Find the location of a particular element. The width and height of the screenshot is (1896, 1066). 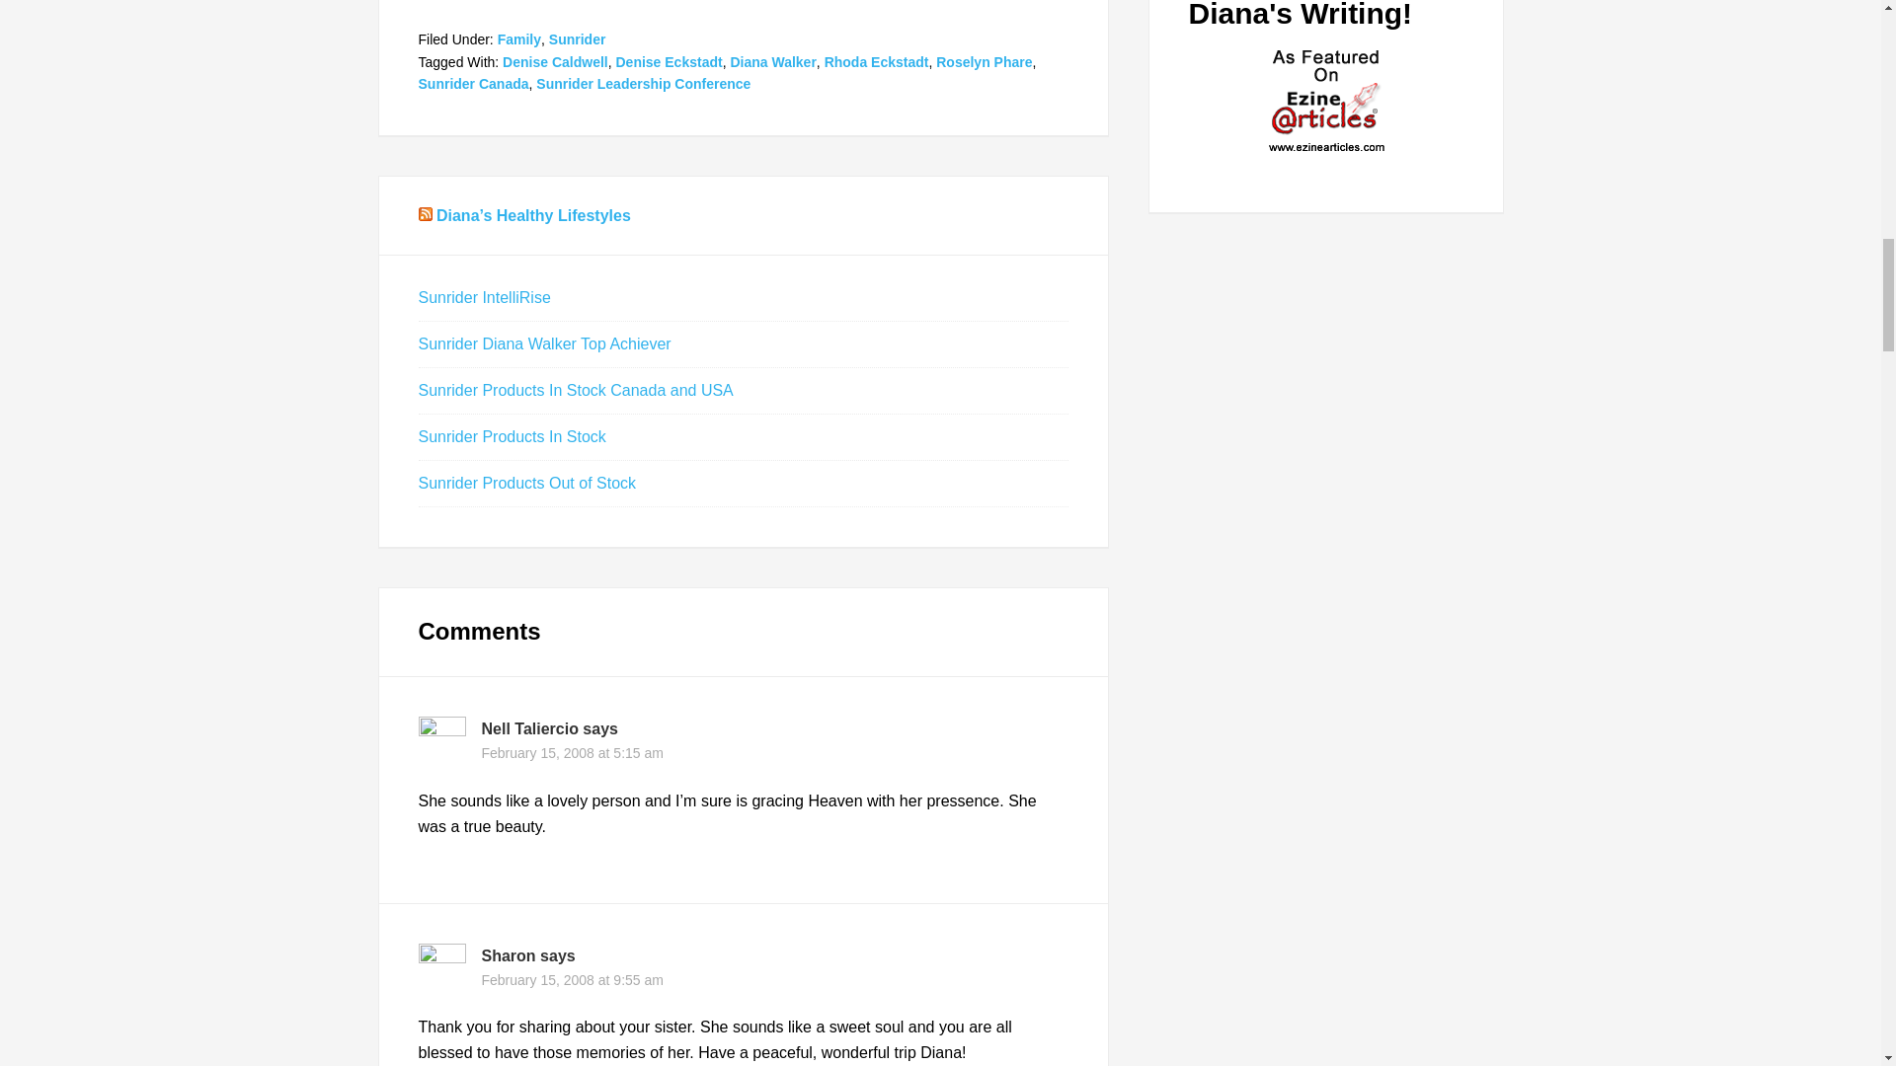

Sunrider Products In Stock Canada and USA is located at coordinates (577, 389).